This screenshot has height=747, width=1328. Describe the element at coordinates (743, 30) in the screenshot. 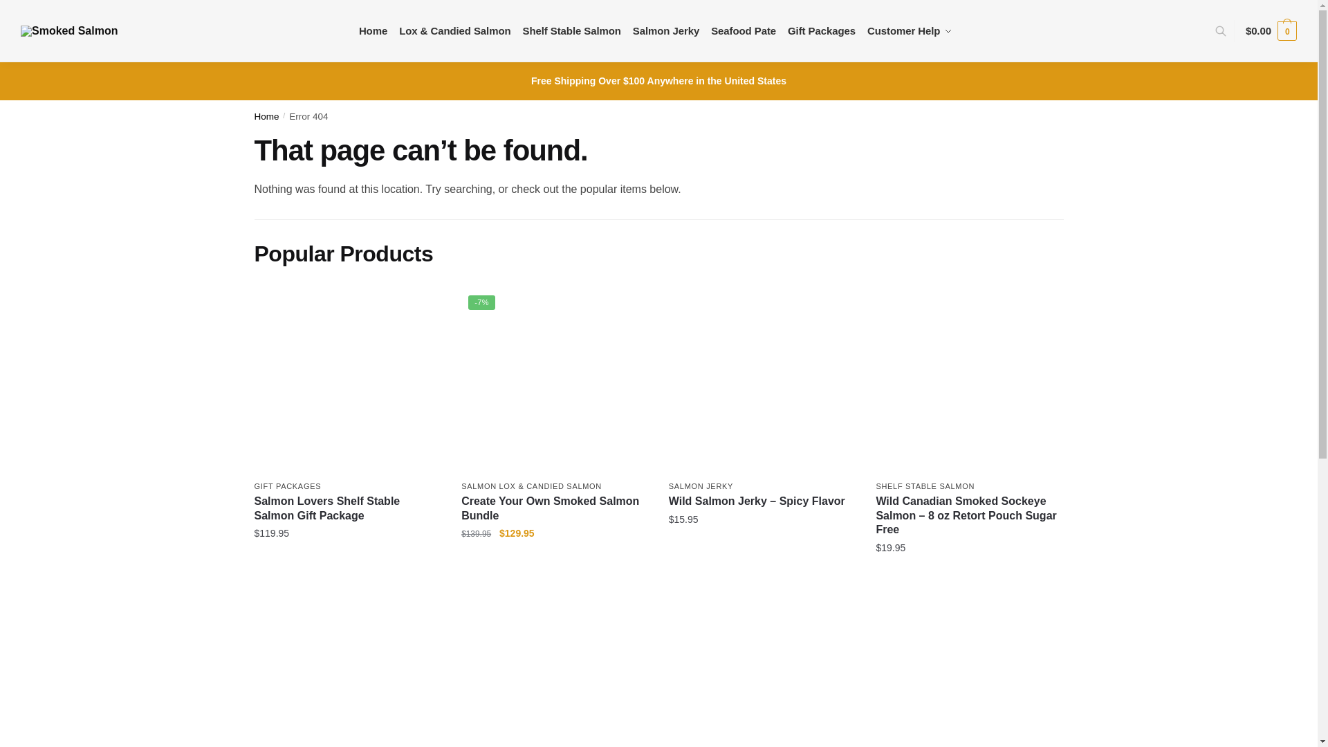

I see `Seafood Pate` at that location.